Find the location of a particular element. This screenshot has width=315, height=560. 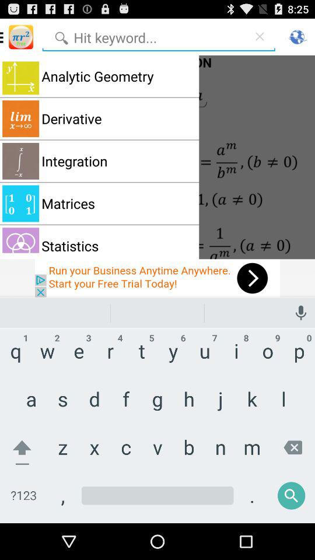

search is located at coordinates (144, 36).